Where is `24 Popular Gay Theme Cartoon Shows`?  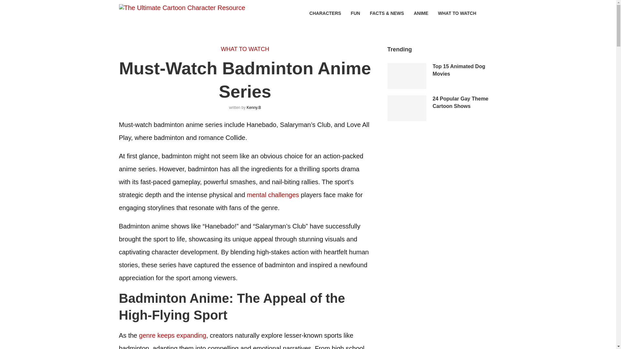 24 Popular Gay Theme Cartoon Shows is located at coordinates (465, 102).